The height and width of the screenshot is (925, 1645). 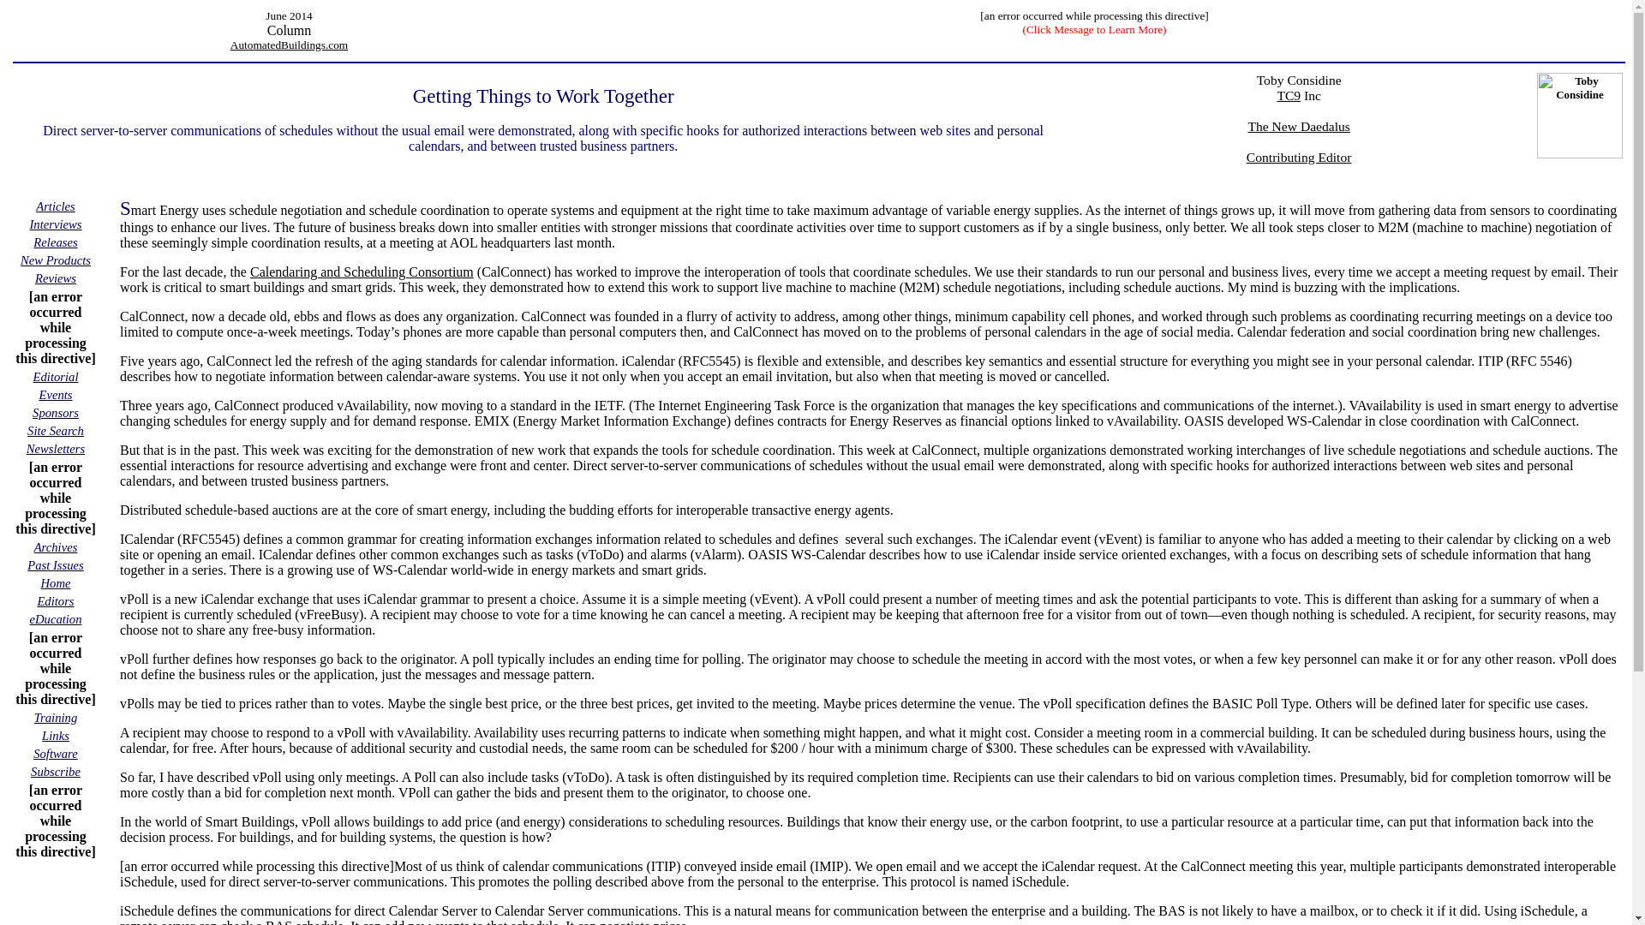 I want to click on Reviews, so click(x=55, y=277).